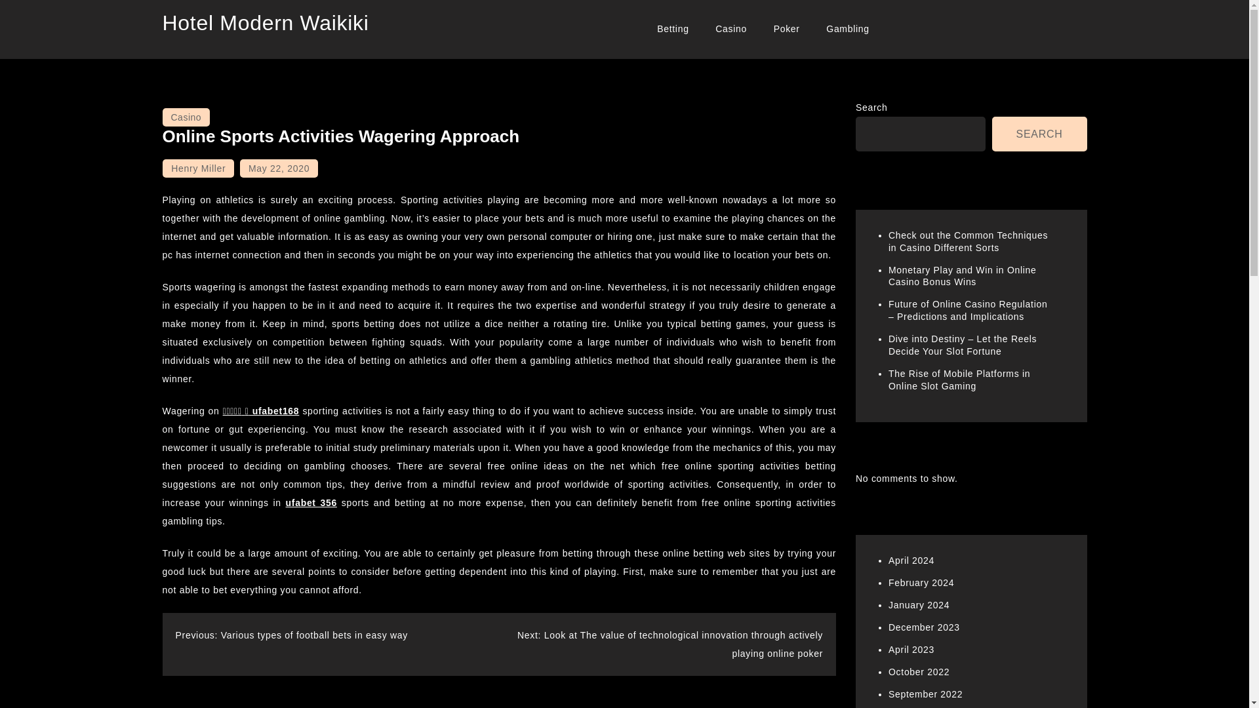 This screenshot has height=708, width=1259. What do you see at coordinates (921, 583) in the screenshot?
I see `February 2024` at bounding box center [921, 583].